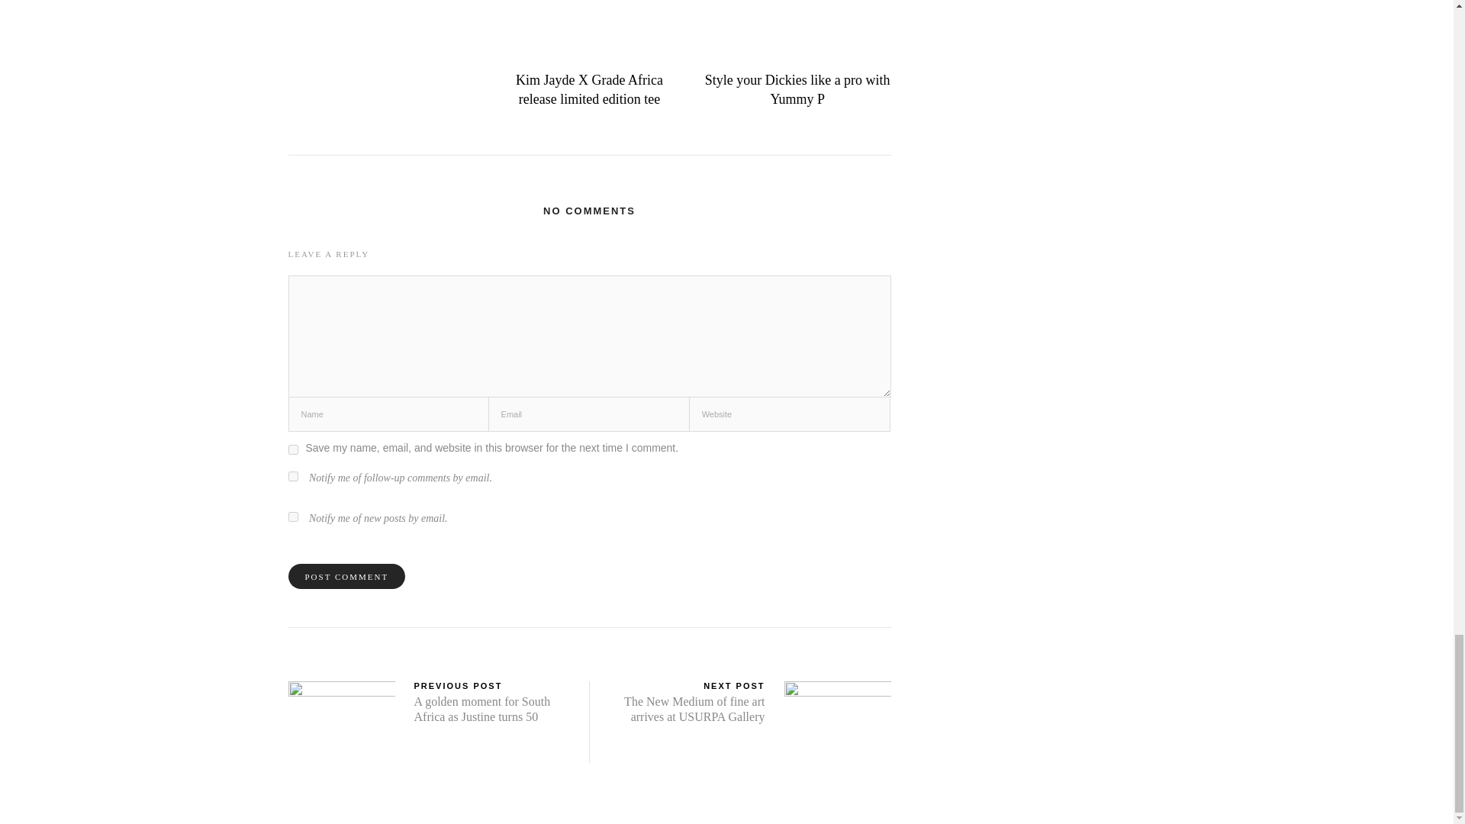  What do you see at coordinates (293, 516) in the screenshot?
I see `subscribe` at bounding box center [293, 516].